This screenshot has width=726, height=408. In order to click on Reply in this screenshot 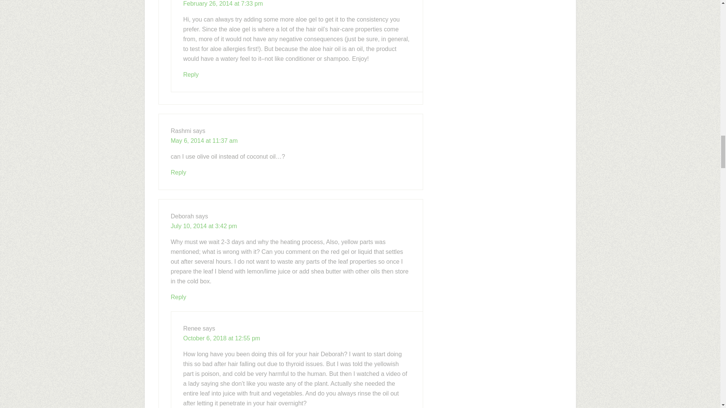, I will do `click(178, 297)`.